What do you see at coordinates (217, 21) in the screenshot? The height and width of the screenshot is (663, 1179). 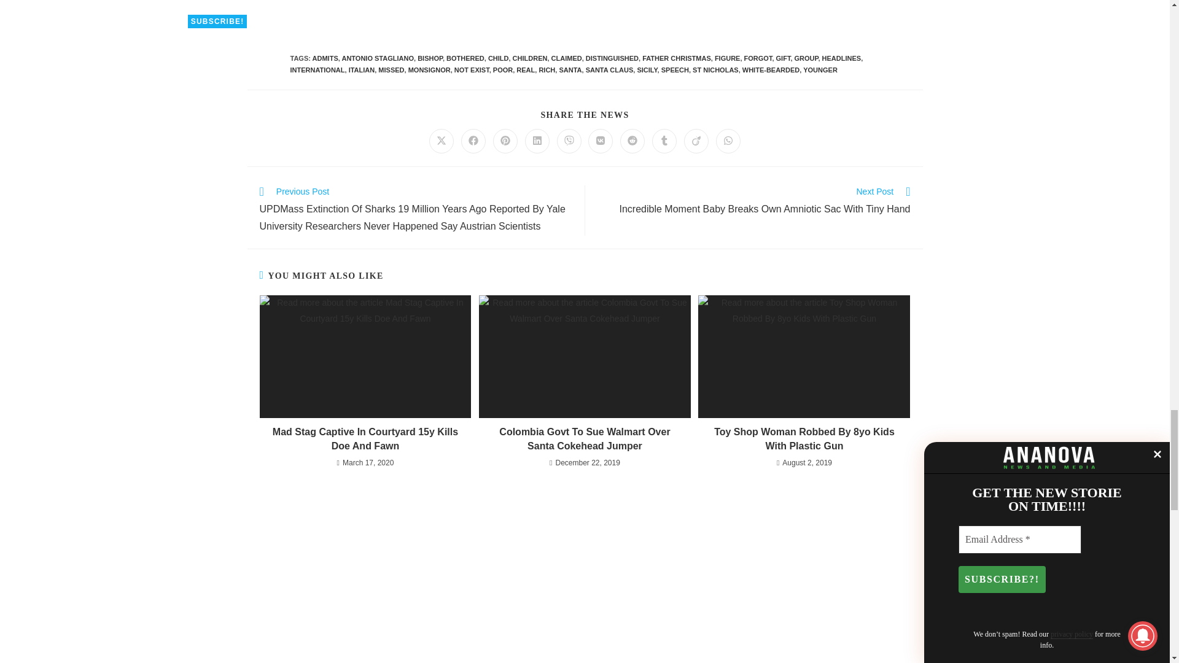 I see `Subscribe!` at bounding box center [217, 21].